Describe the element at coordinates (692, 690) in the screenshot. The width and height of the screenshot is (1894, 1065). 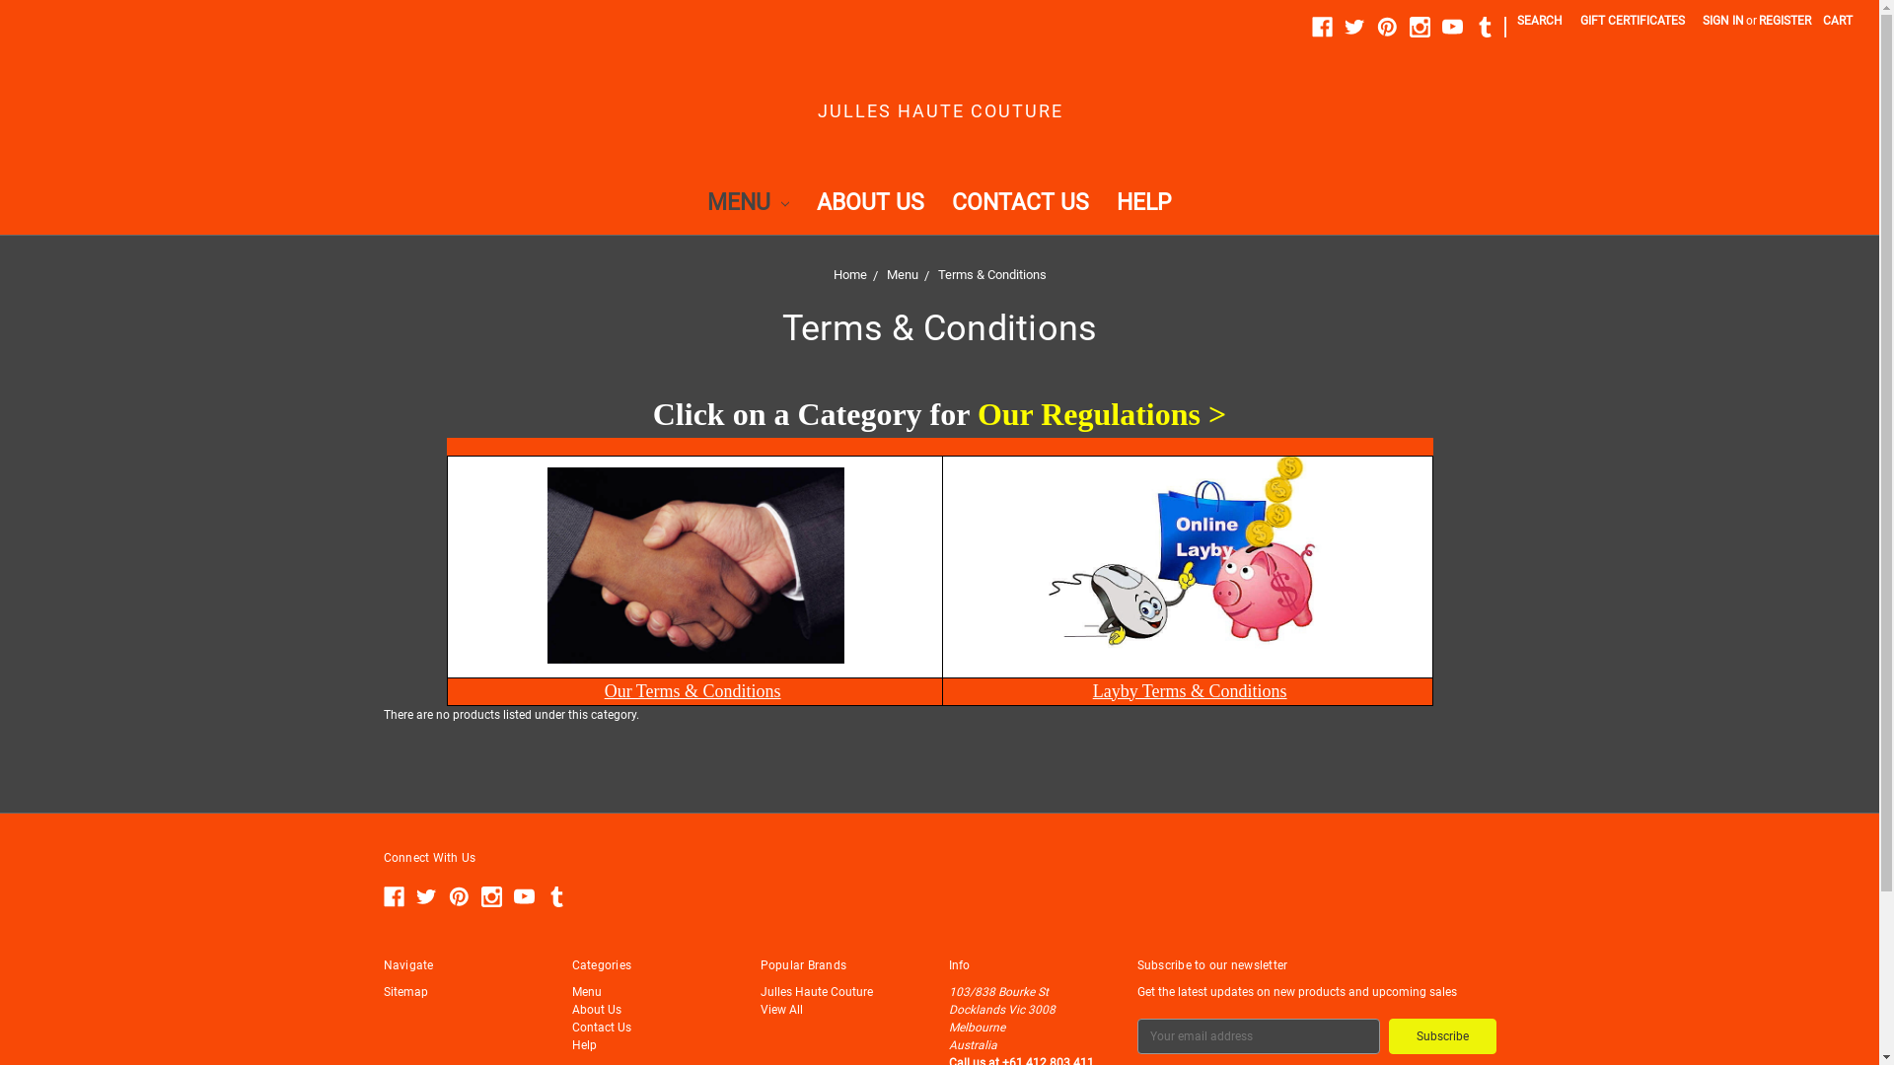
I see `Our Terms & Conditions` at that location.